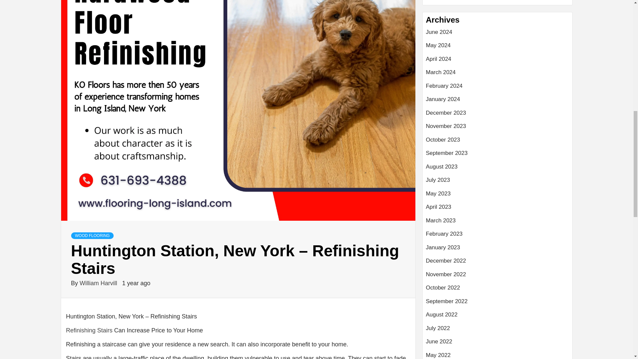  What do you see at coordinates (92, 235) in the screenshot?
I see `WOOD FLOORING` at bounding box center [92, 235].